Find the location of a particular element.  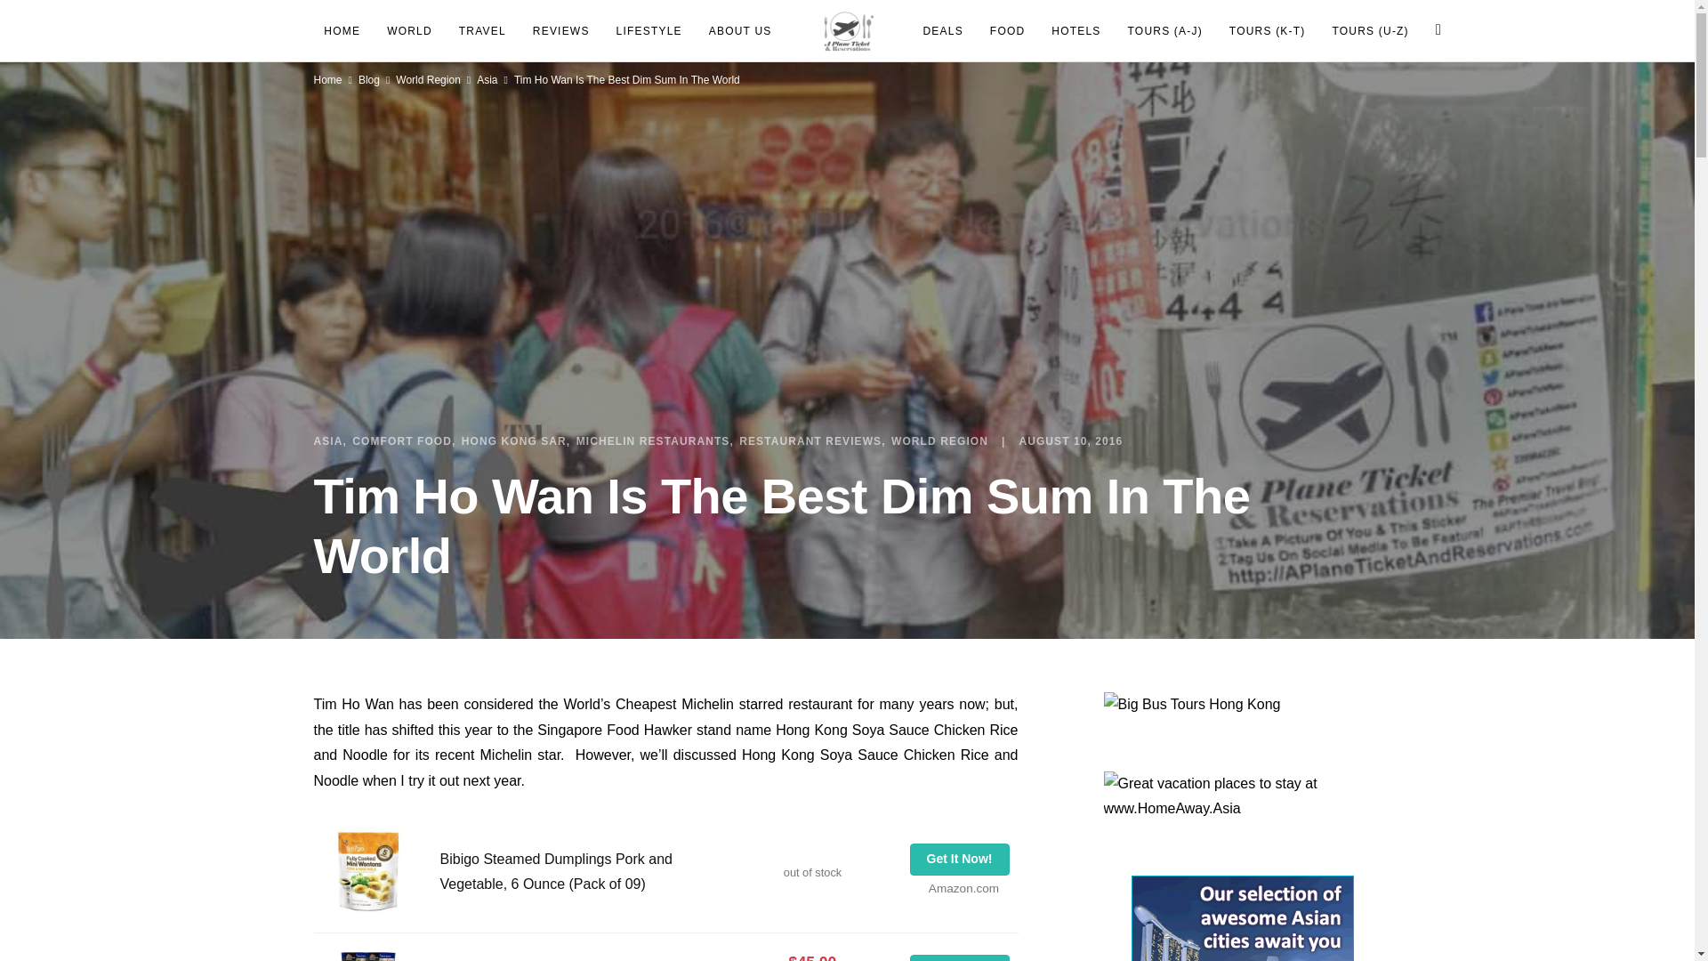

Asia is located at coordinates (329, 441).